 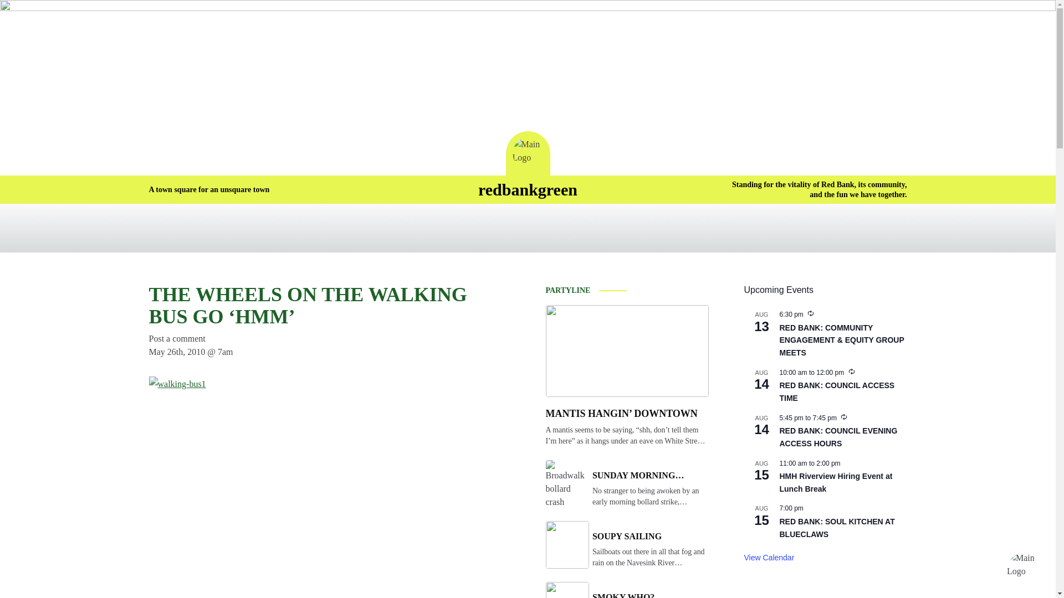 What do you see at coordinates (837, 391) in the screenshot?
I see `RED BANK: COUNCIL ACCESS TIME` at bounding box center [837, 391].